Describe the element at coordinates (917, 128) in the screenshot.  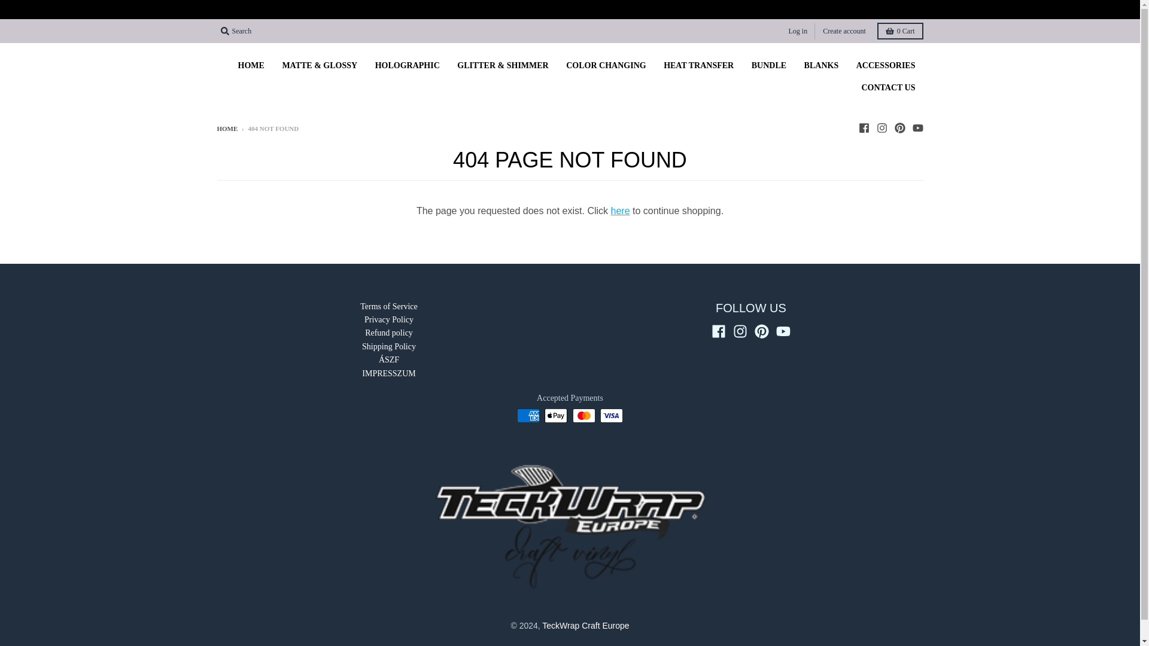
I see `YouTube - TeckWrap Craft Europe` at that location.